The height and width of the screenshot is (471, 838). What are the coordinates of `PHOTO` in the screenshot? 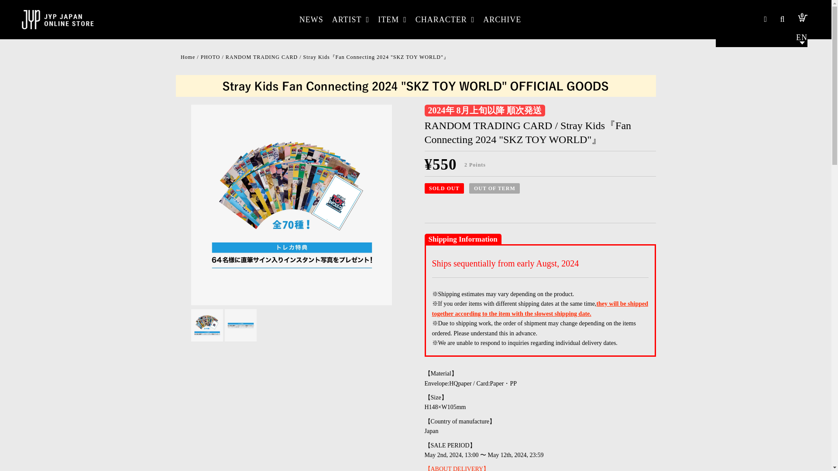 It's located at (210, 57).